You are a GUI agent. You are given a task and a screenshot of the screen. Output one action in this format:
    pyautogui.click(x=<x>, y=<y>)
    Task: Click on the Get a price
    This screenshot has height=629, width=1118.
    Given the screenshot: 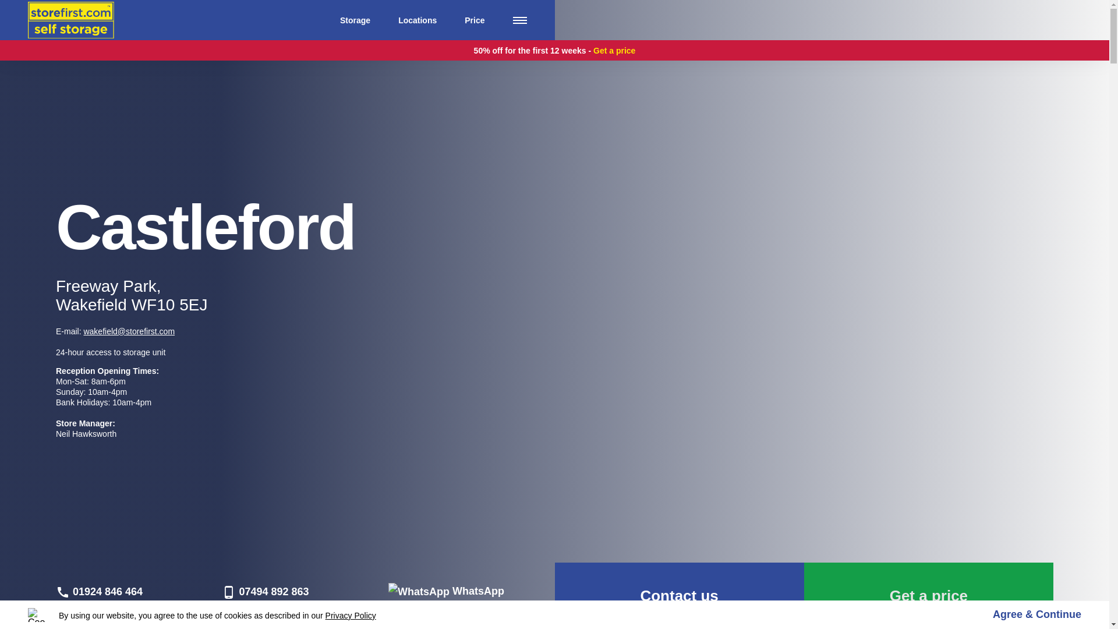 What is the action you would take?
    pyautogui.click(x=614, y=50)
    